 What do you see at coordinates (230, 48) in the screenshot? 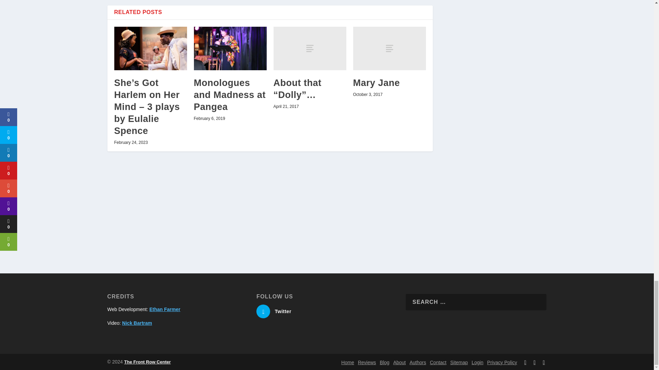
I see `Monologues and Madness at Pangea` at bounding box center [230, 48].